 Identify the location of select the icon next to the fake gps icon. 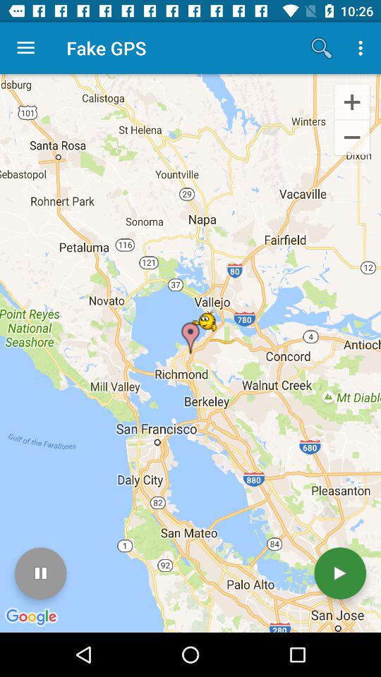
(25, 48).